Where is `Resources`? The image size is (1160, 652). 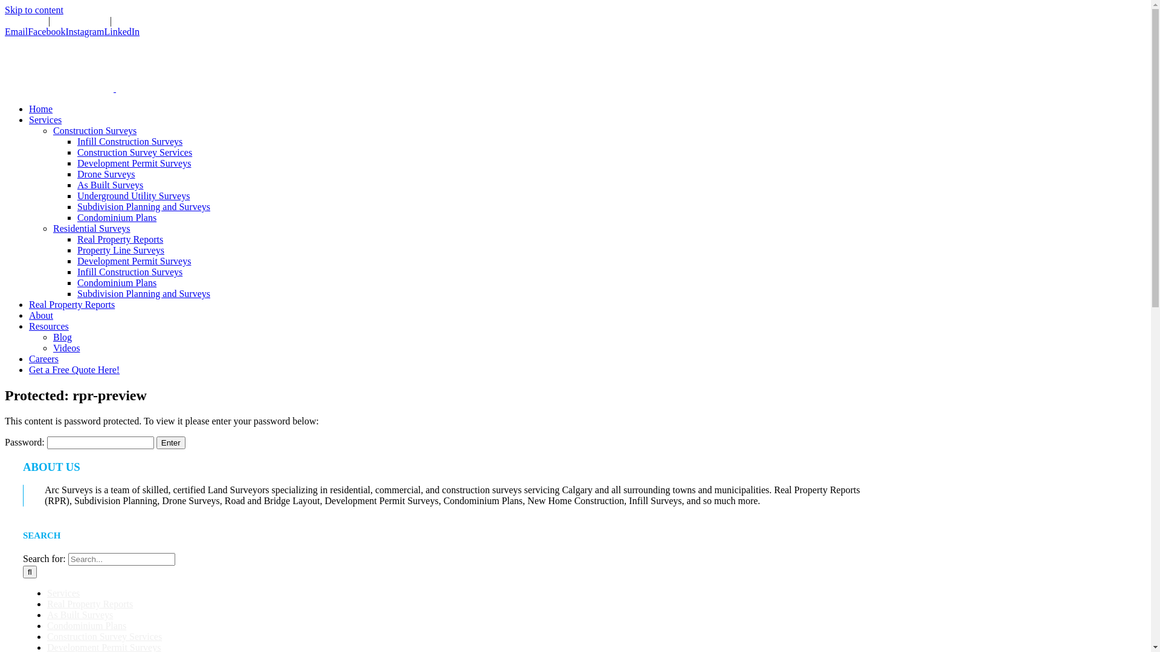 Resources is located at coordinates (49, 326).